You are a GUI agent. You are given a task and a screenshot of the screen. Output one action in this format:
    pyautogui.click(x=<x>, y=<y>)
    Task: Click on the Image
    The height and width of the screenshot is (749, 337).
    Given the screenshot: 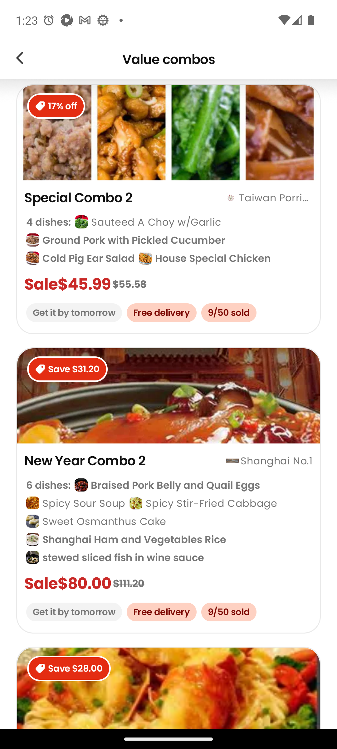 What is the action you would take?
    pyautogui.click(x=20, y=59)
    